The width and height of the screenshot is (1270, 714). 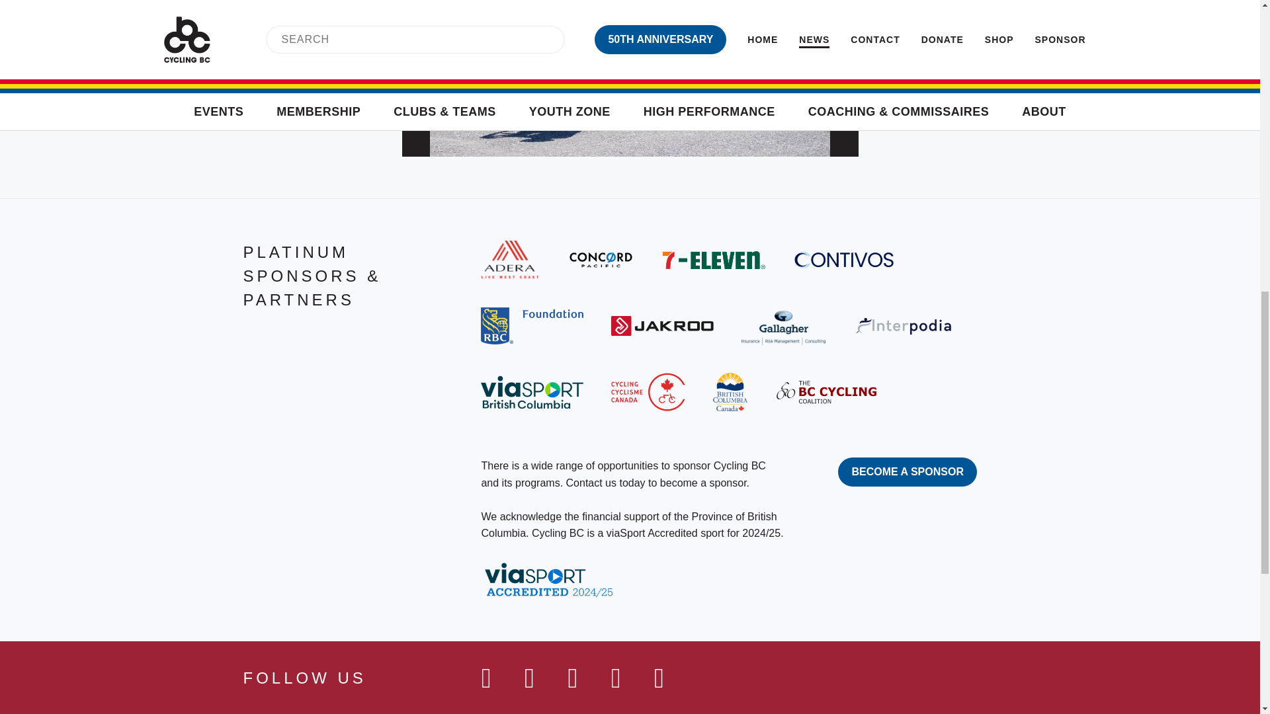 I want to click on Interpodia logo, so click(x=905, y=326).